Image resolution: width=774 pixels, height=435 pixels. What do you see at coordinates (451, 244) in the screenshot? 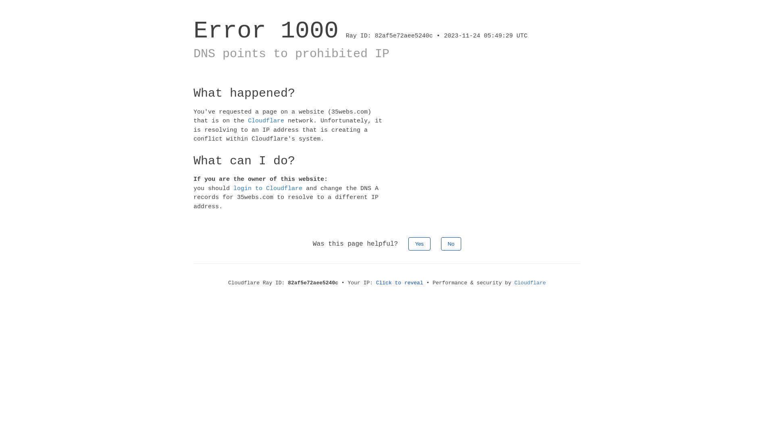
I see `No` at bounding box center [451, 244].